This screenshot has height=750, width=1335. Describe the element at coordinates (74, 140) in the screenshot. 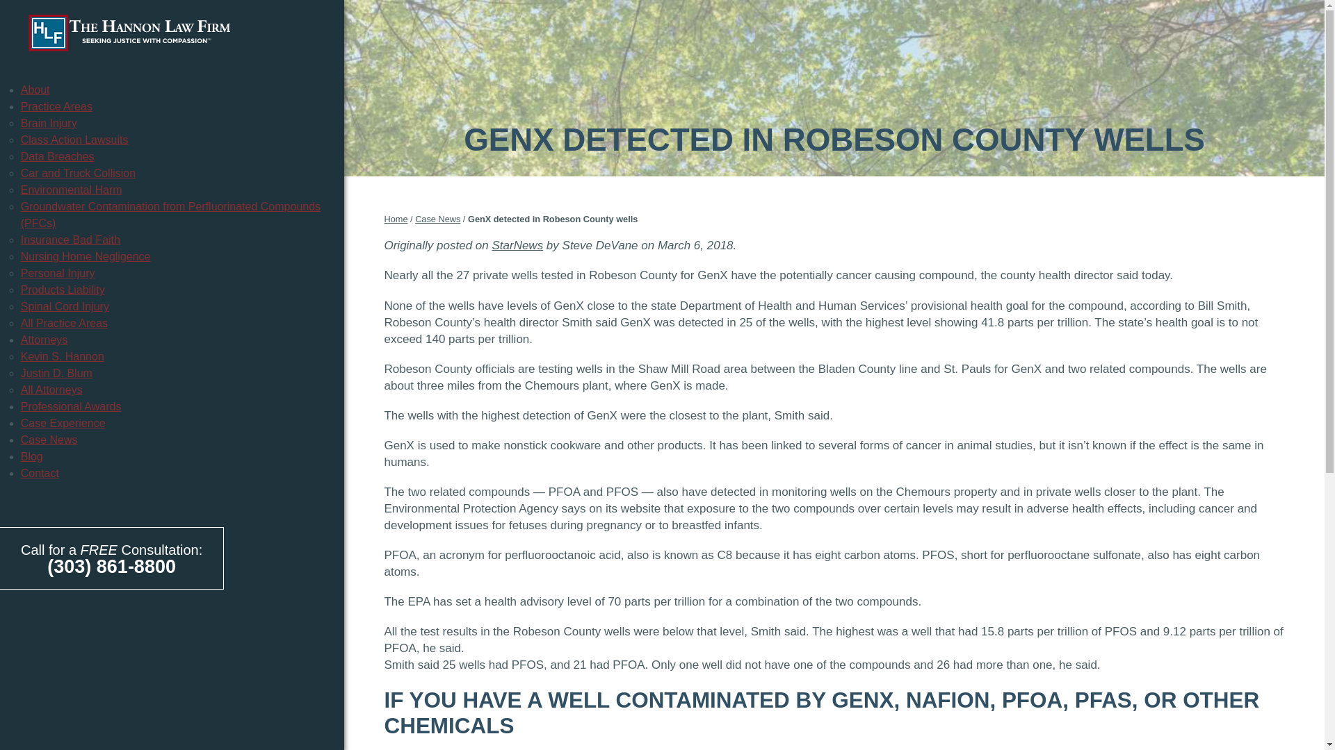

I see `Class Action Lawsuits` at that location.